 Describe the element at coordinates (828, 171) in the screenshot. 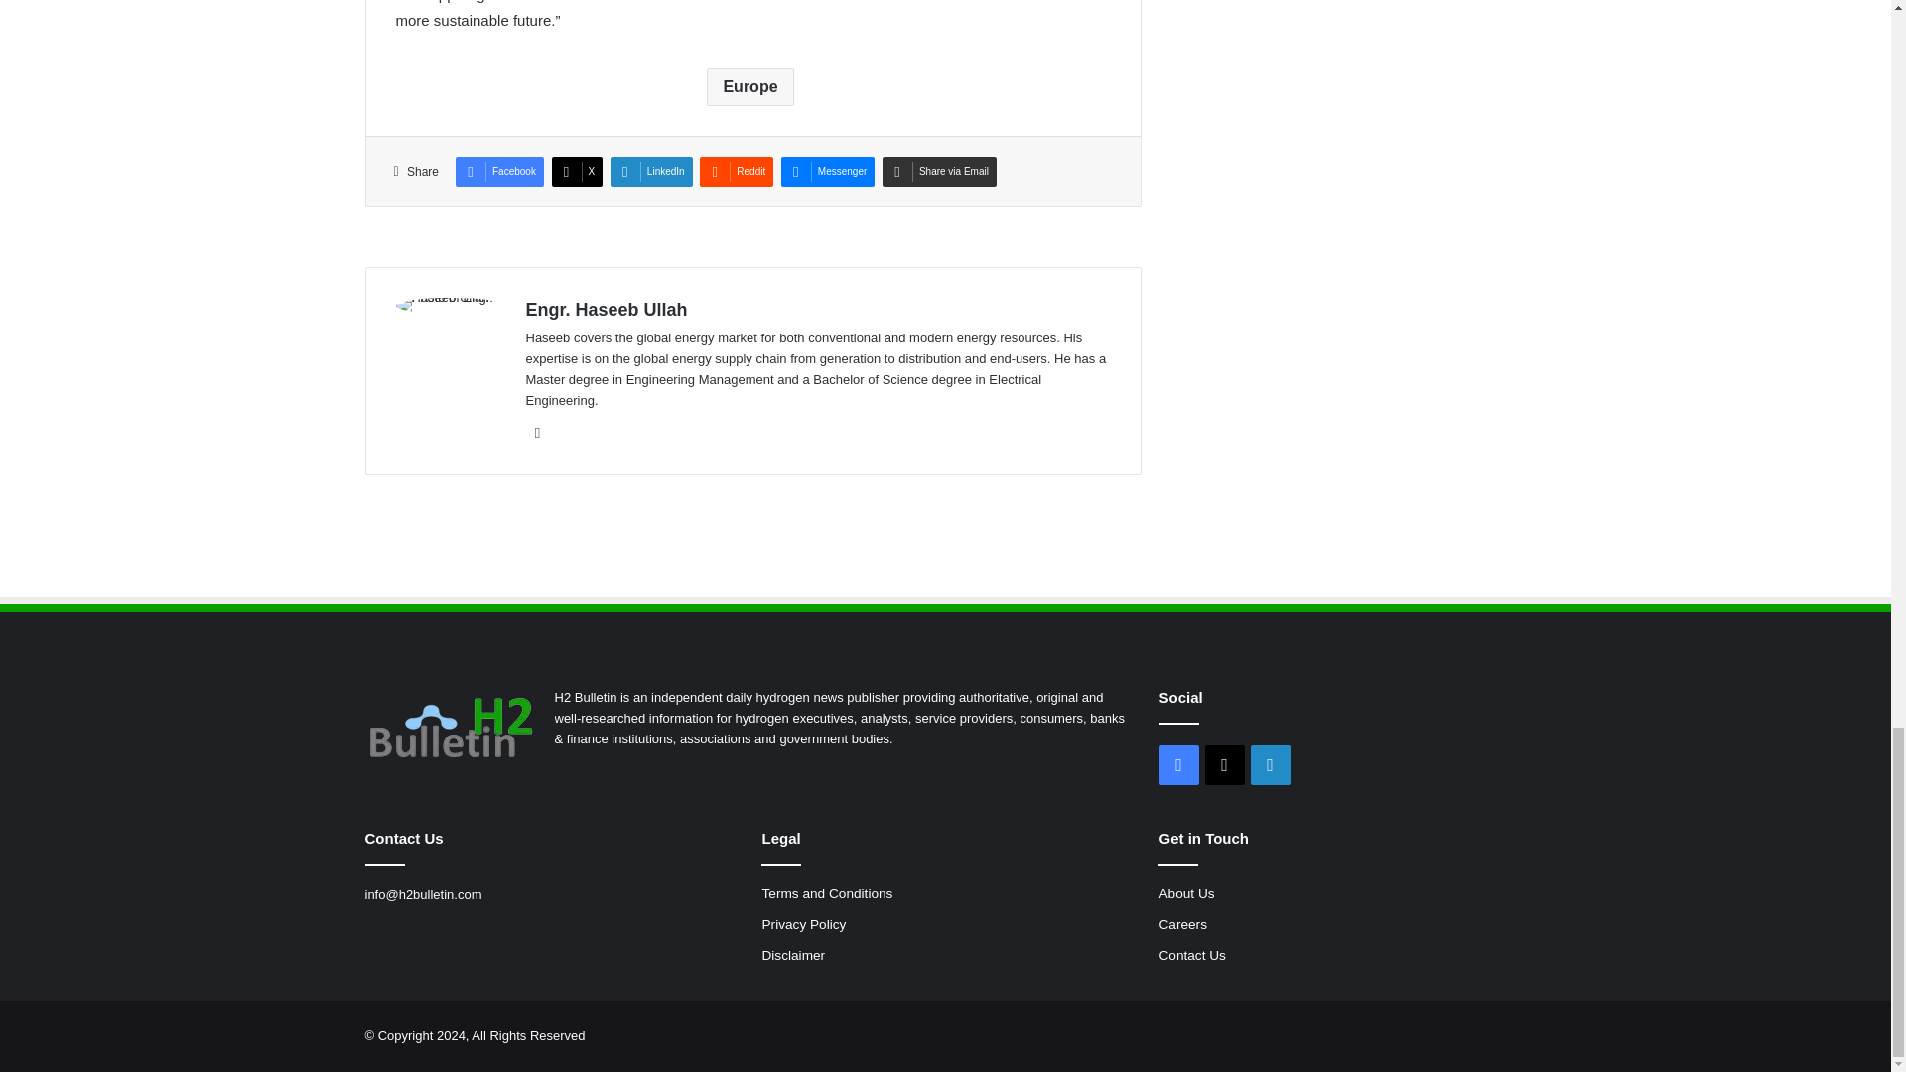

I see `Messenger` at that location.